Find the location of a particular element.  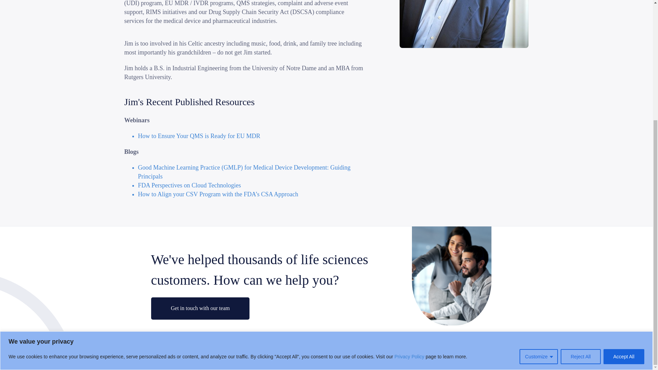

Privacy Policy is located at coordinates (409, 182).